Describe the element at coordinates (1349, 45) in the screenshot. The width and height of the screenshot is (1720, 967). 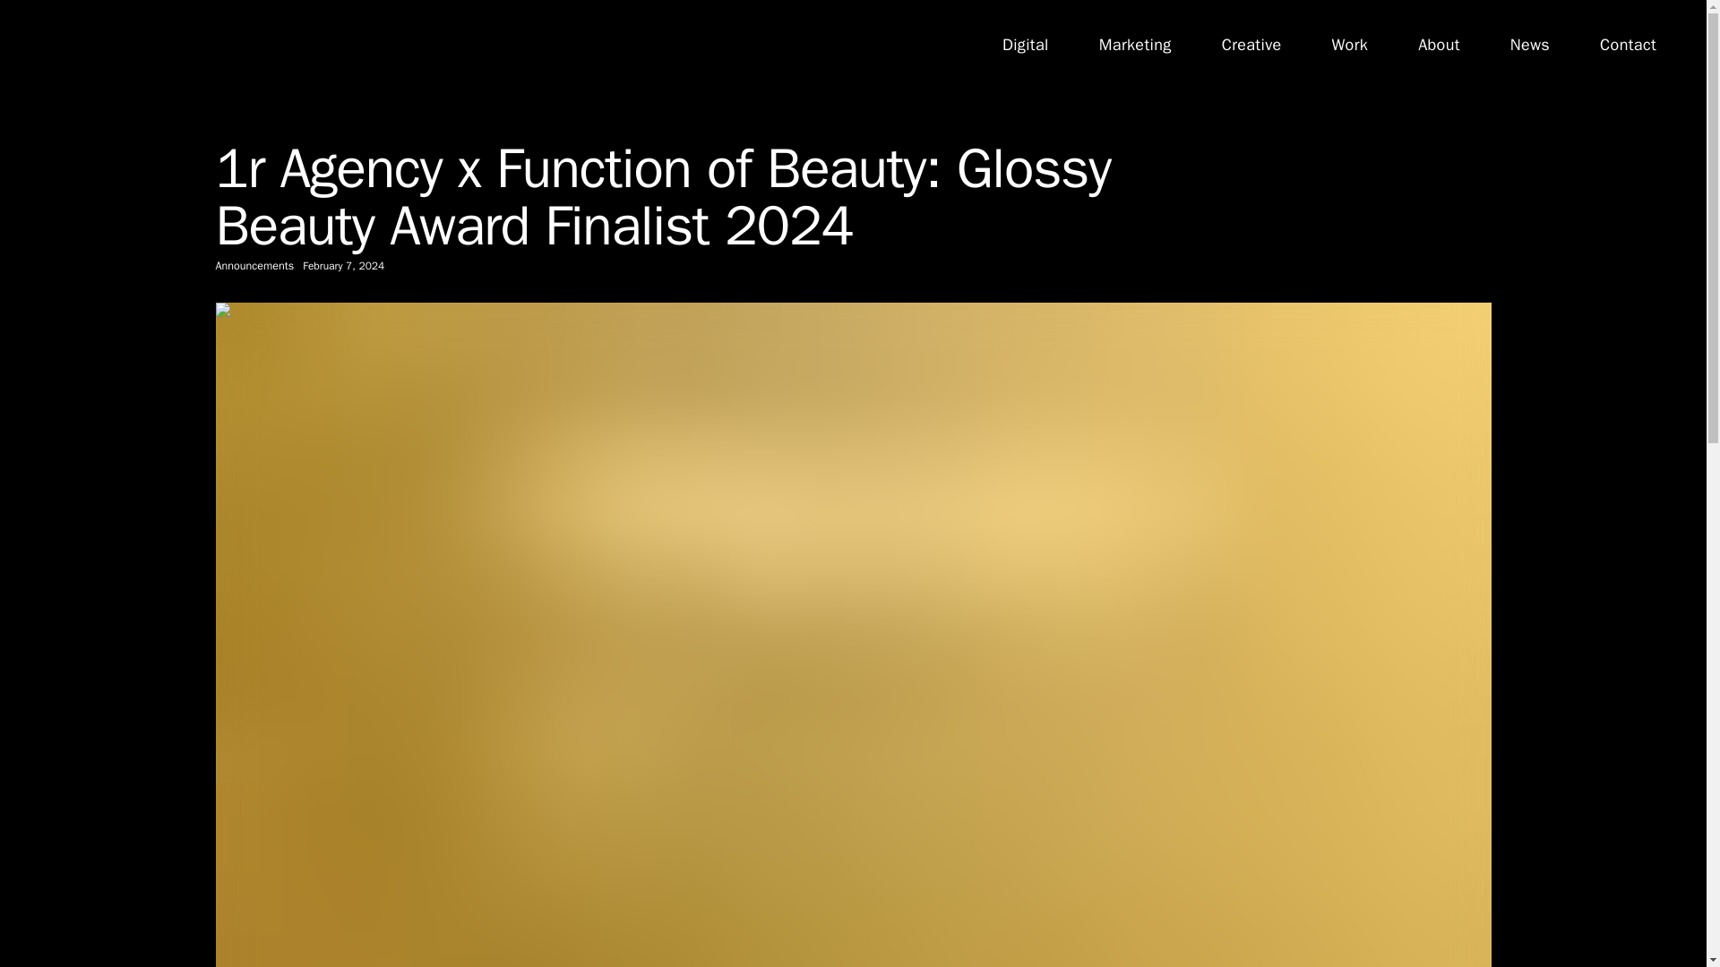
I see `Work` at that location.